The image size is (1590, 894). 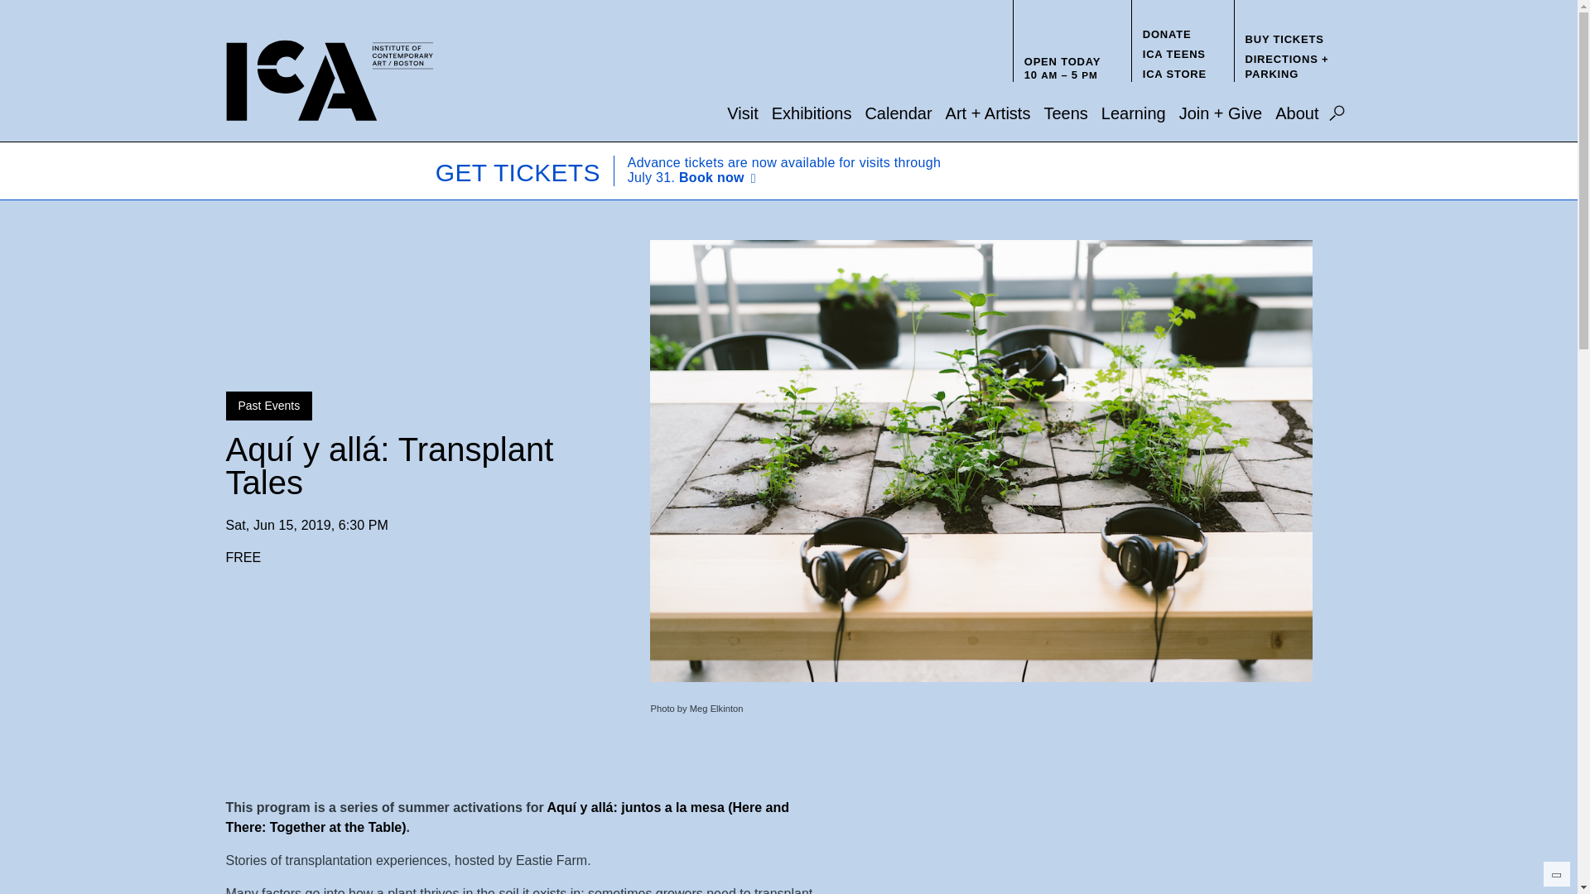 What do you see at coordinates (742, 113) in the screenshot?
I see `Visit` at bounding box center [742, 113].